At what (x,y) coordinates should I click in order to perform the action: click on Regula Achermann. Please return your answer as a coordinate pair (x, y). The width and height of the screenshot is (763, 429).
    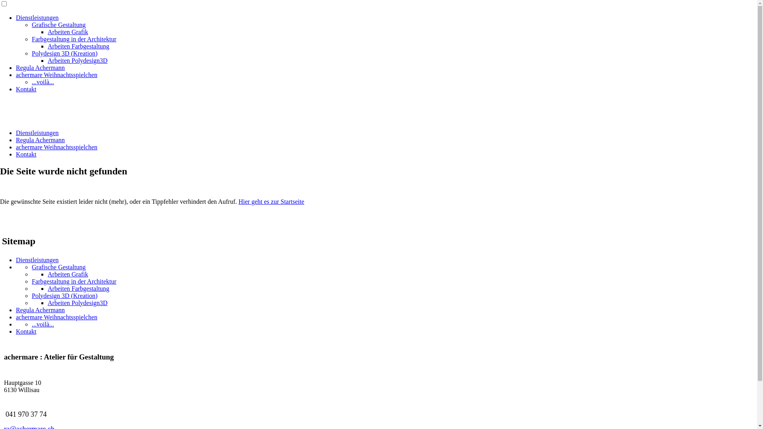
    Looking at the image, I should click on (41, 68).